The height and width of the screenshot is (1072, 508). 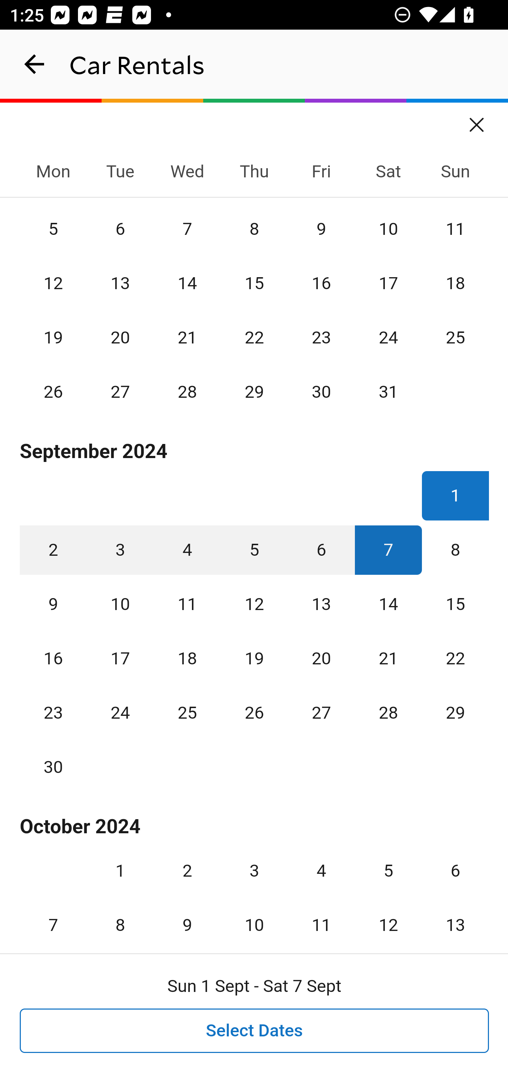 What do you see at coordinates (388, 550) in the screenshot?
I see `7 September 2024` at bounding box center [388, 550].